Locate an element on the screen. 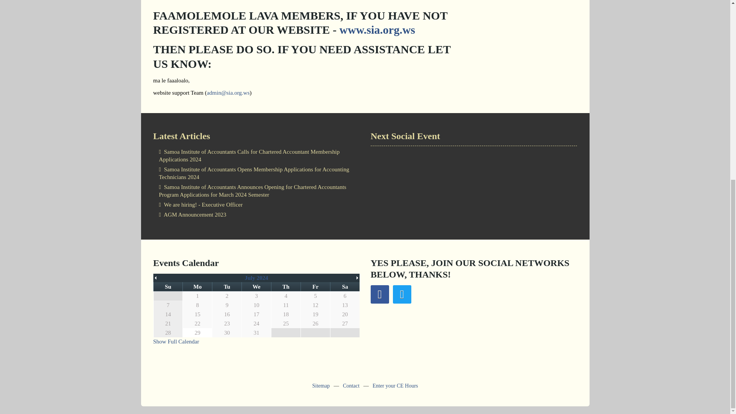 This screenshot has height=414, width=736. July 2024 is located at coordinates (256, 278).